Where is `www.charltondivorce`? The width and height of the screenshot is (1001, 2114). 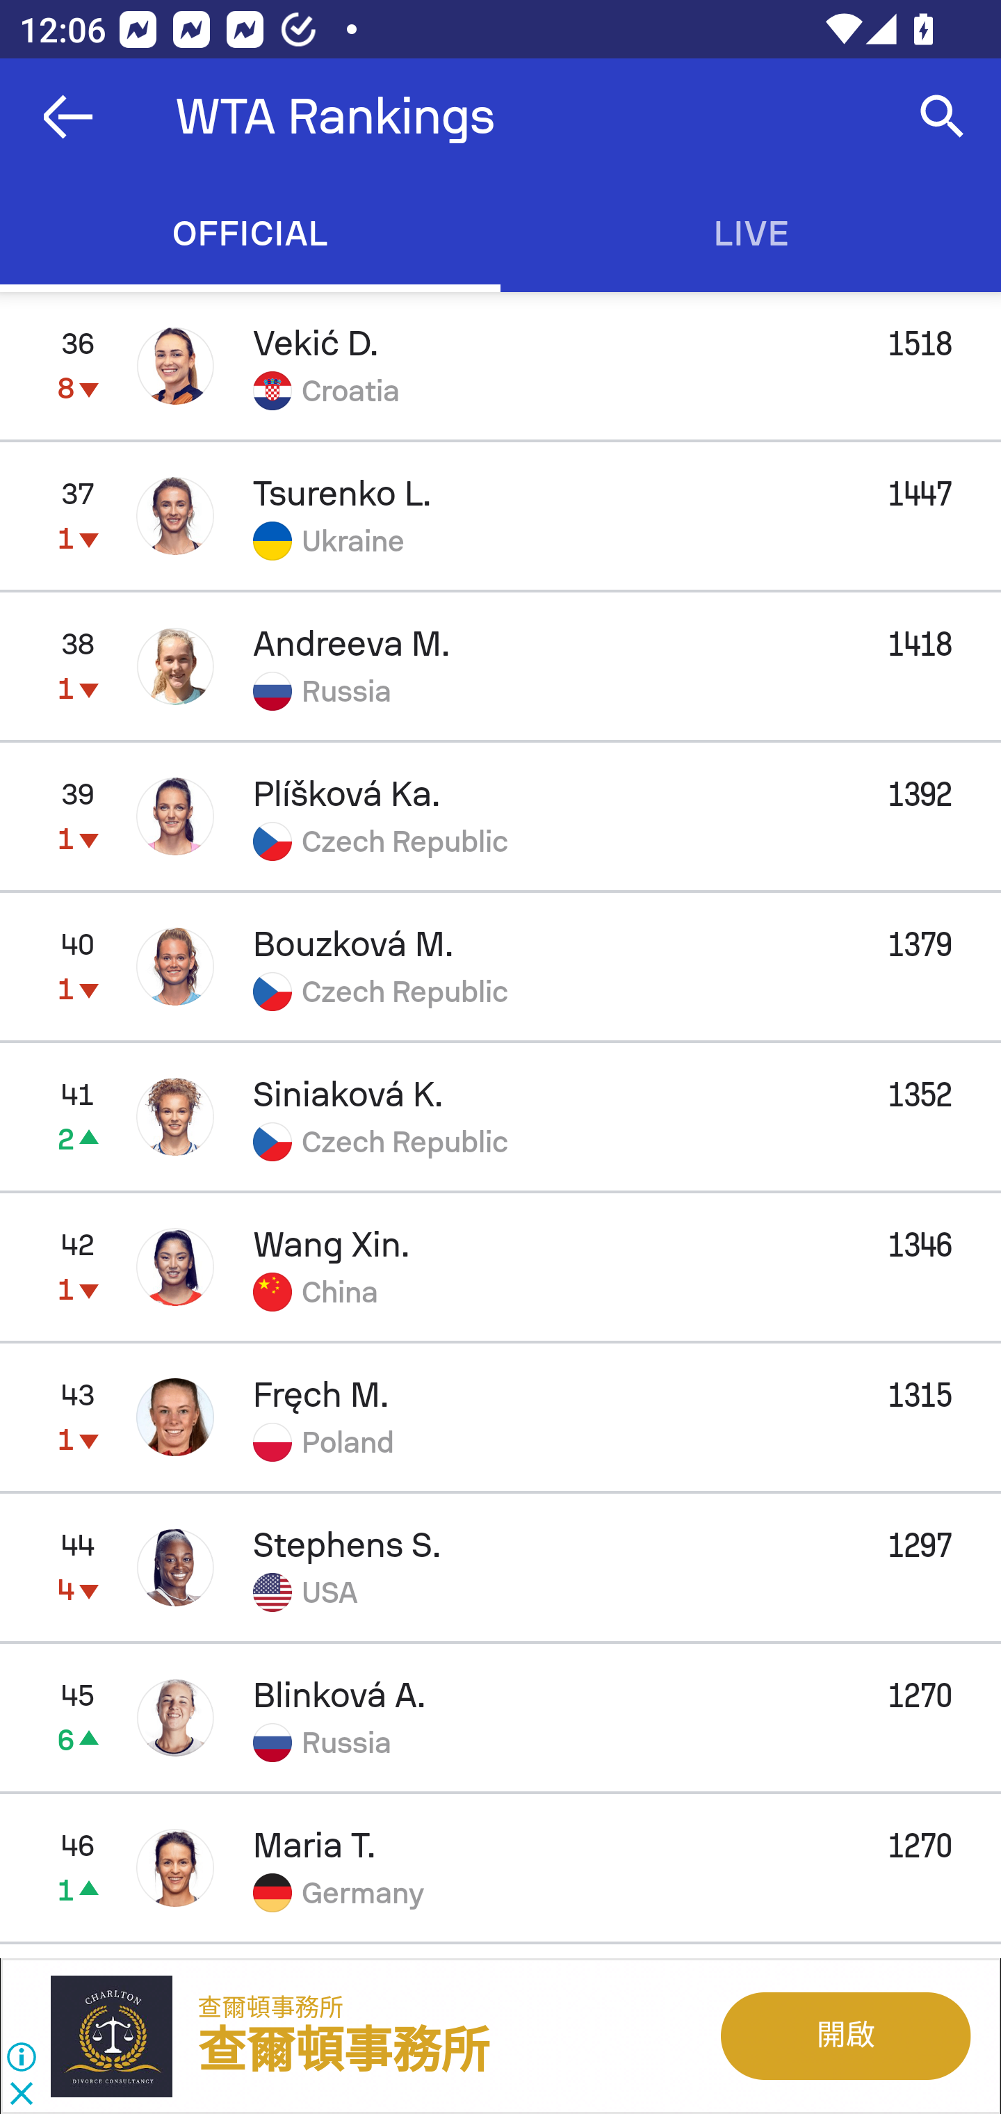 www.charltondivorce is located at coordinates (124, 2035).